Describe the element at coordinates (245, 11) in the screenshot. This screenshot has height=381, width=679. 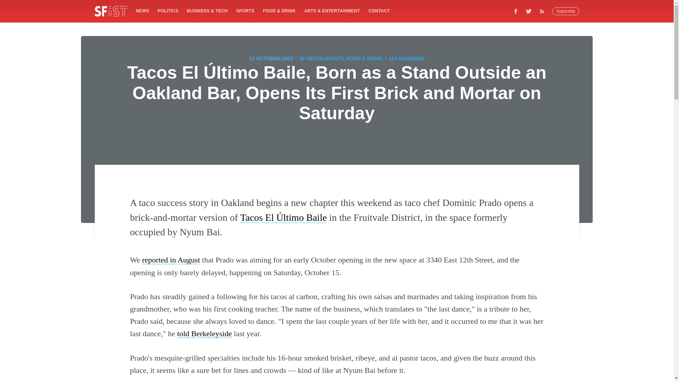
I see `SPORTS` at that location.